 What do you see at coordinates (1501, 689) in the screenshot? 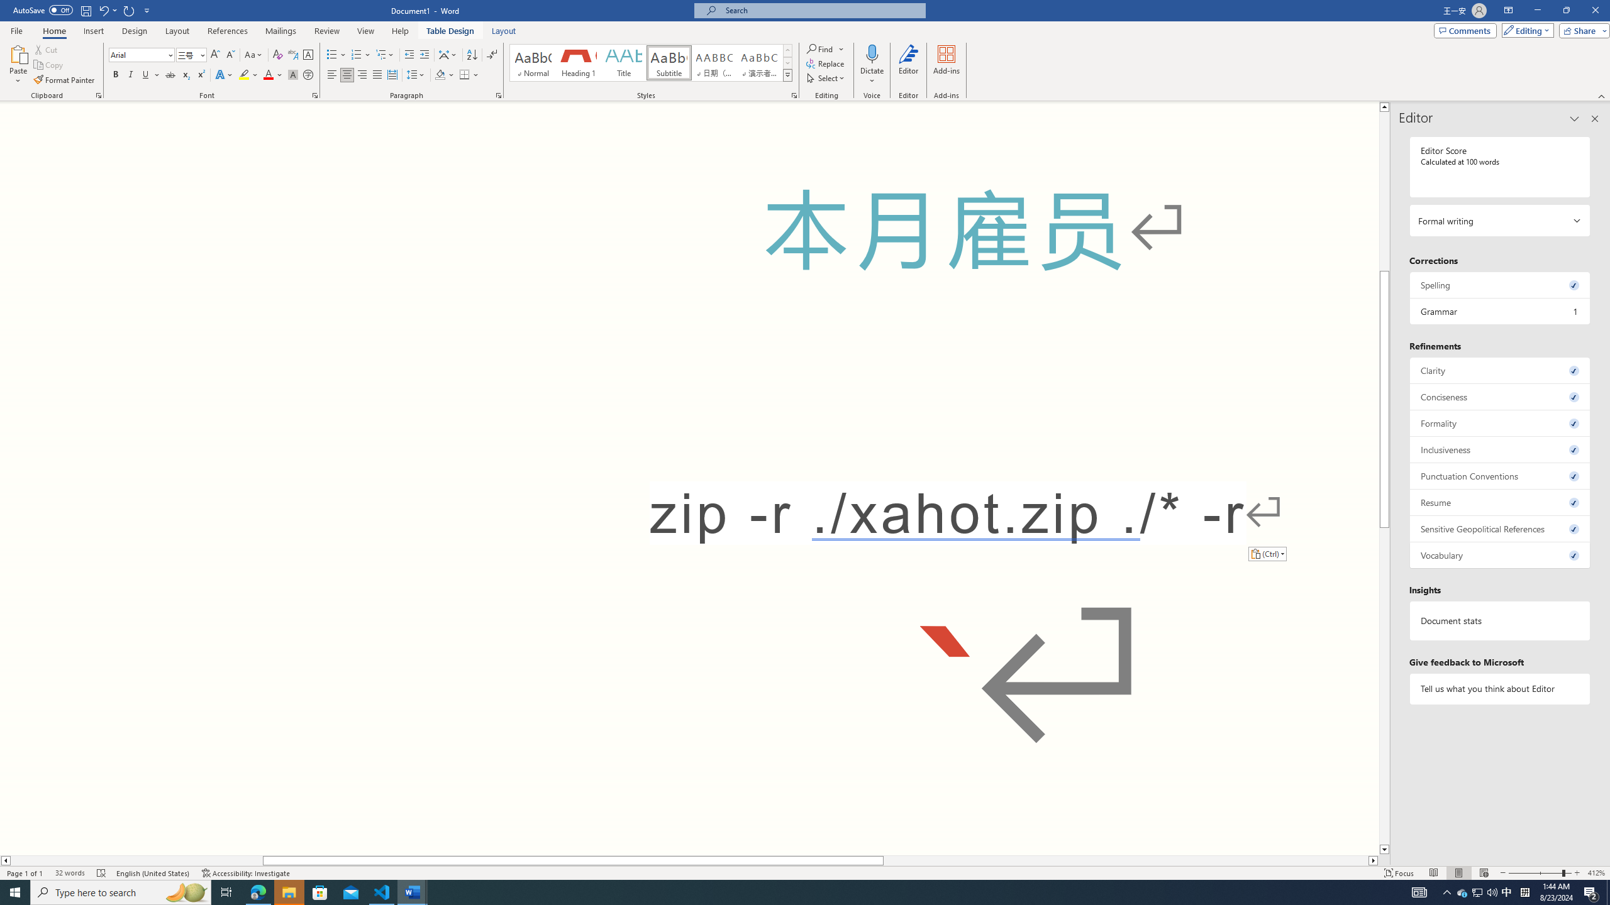
I see `Tell us what you think about Editor` at bounding box center [1501, 689].